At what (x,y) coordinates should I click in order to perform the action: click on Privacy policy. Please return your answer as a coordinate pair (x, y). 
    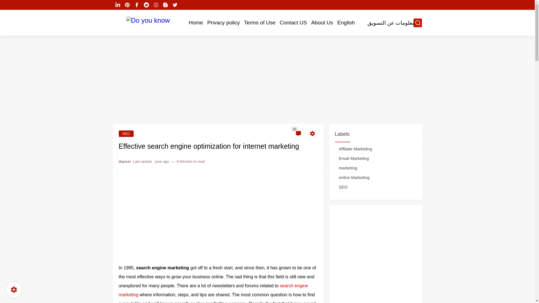
    Looking at the image, I should click on (223, 22).